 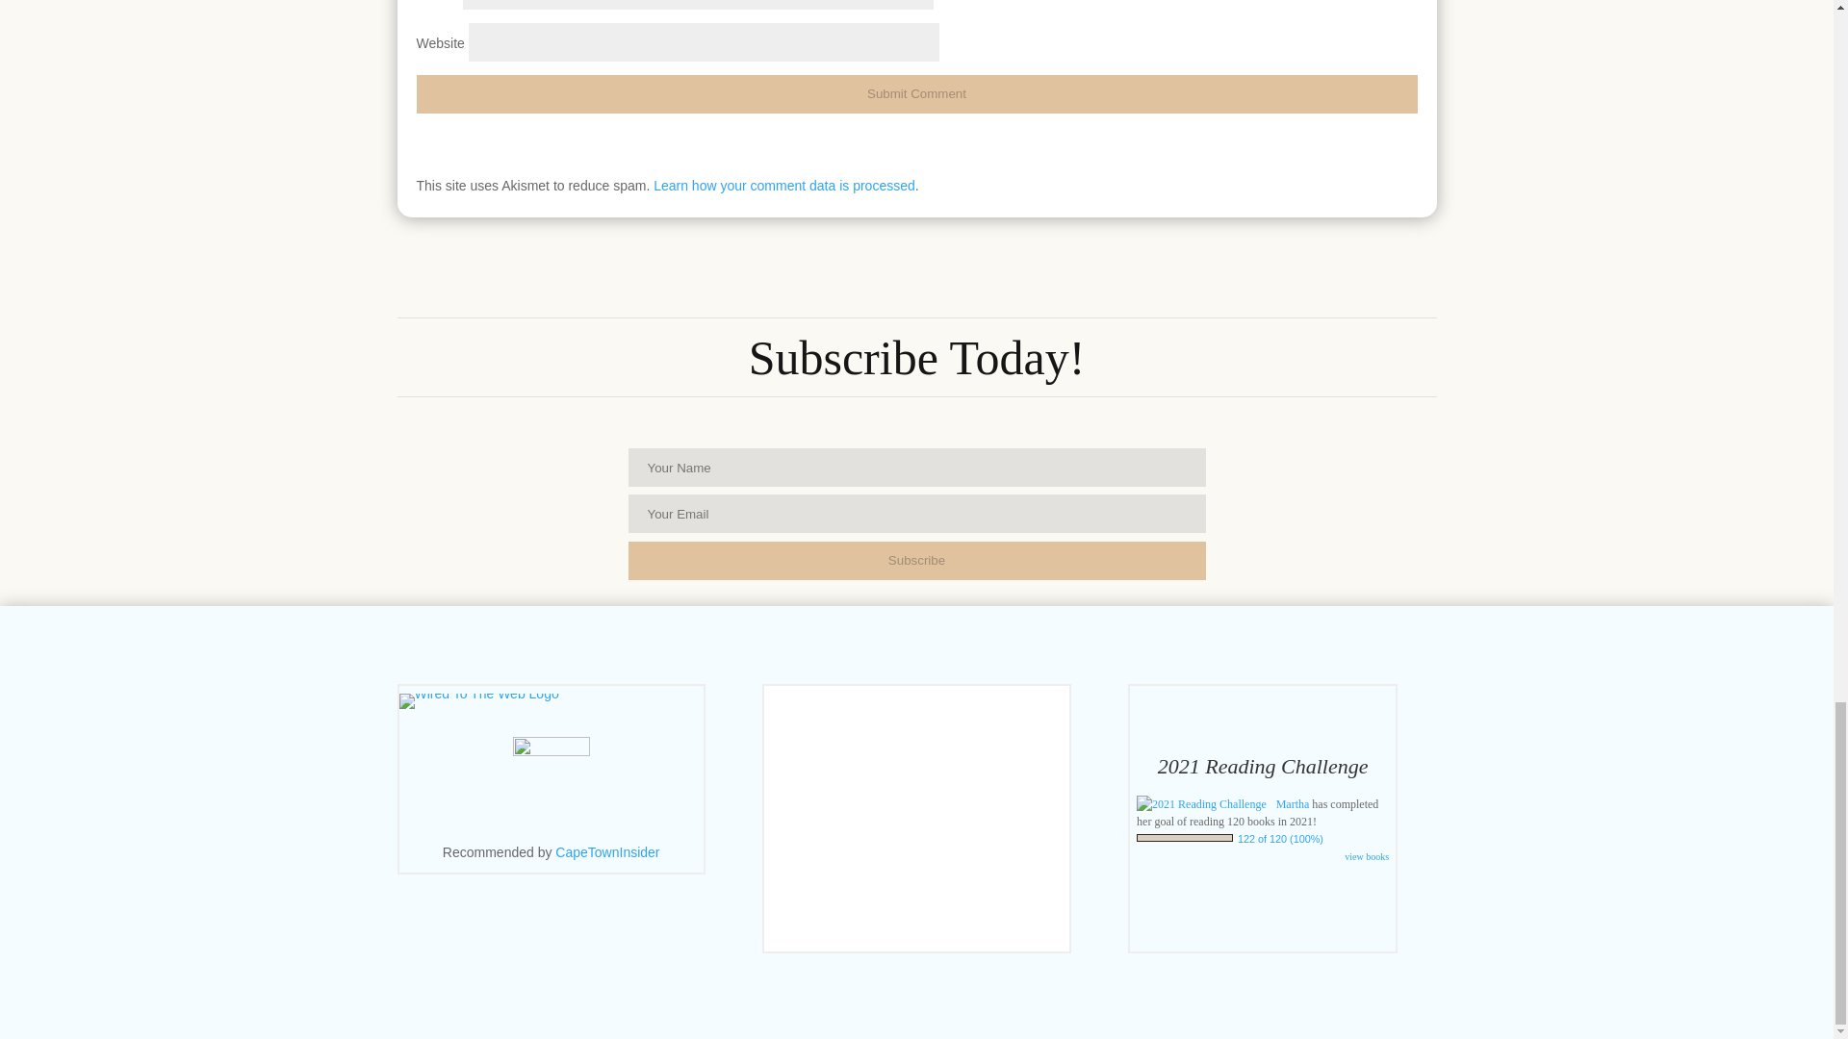 What do you see at coordinates (477, 700) in the screenshot?
I see `Wired To The Web Logo` at bounding box center [477, 700].